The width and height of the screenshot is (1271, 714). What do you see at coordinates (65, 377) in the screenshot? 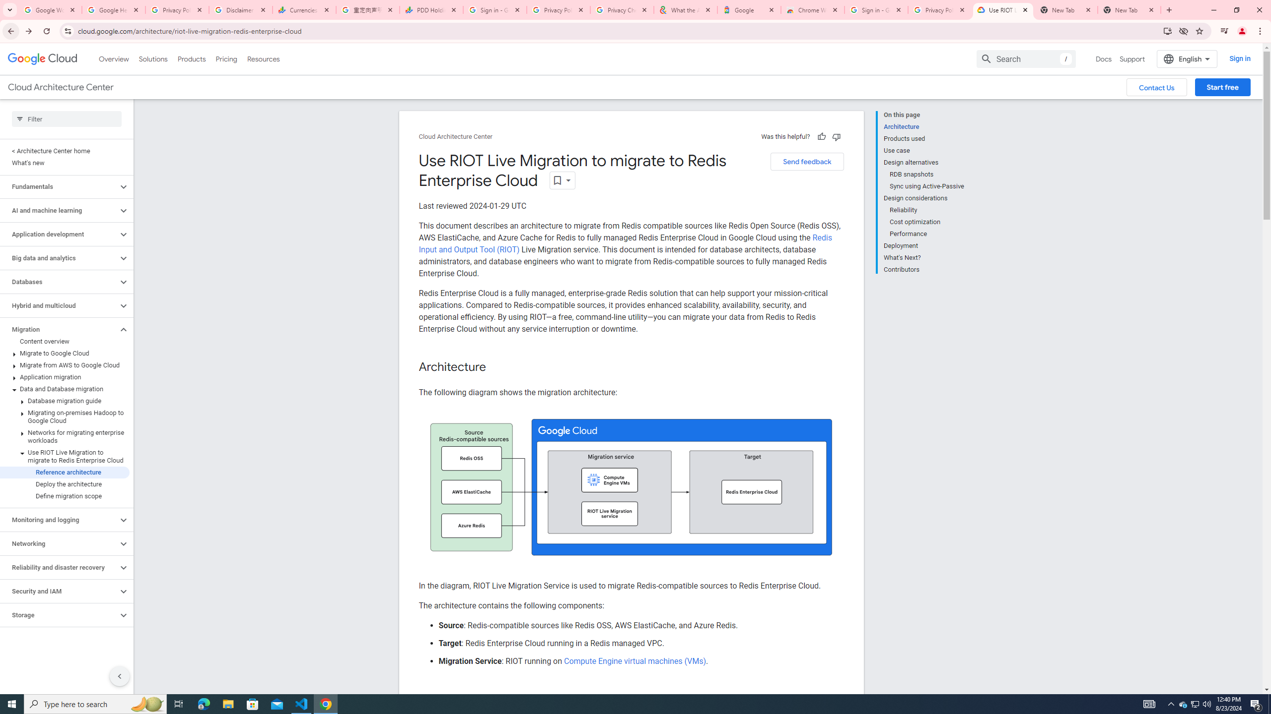
I see `Application migration` at bounding box center [65, 377].